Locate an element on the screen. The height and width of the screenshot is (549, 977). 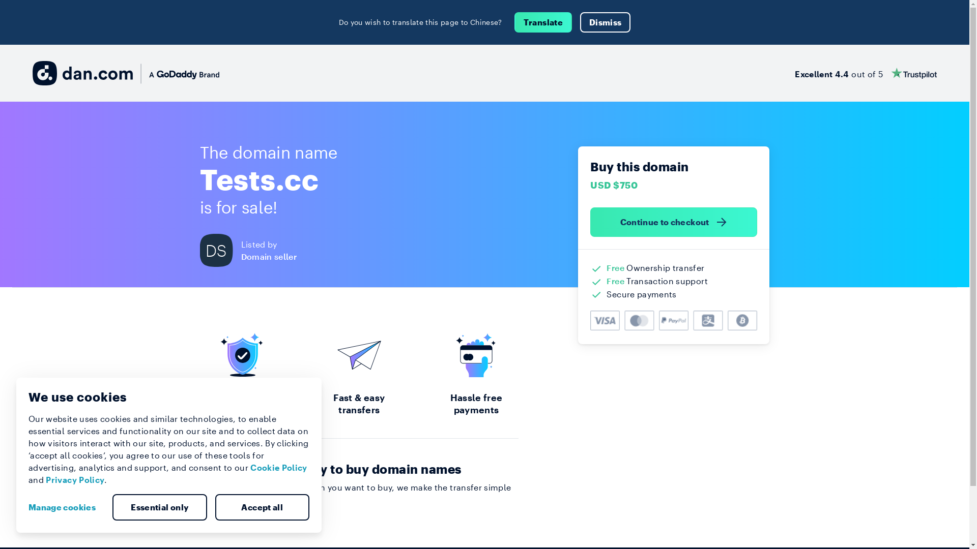
Dismiss is located at coordinates (606, 22).